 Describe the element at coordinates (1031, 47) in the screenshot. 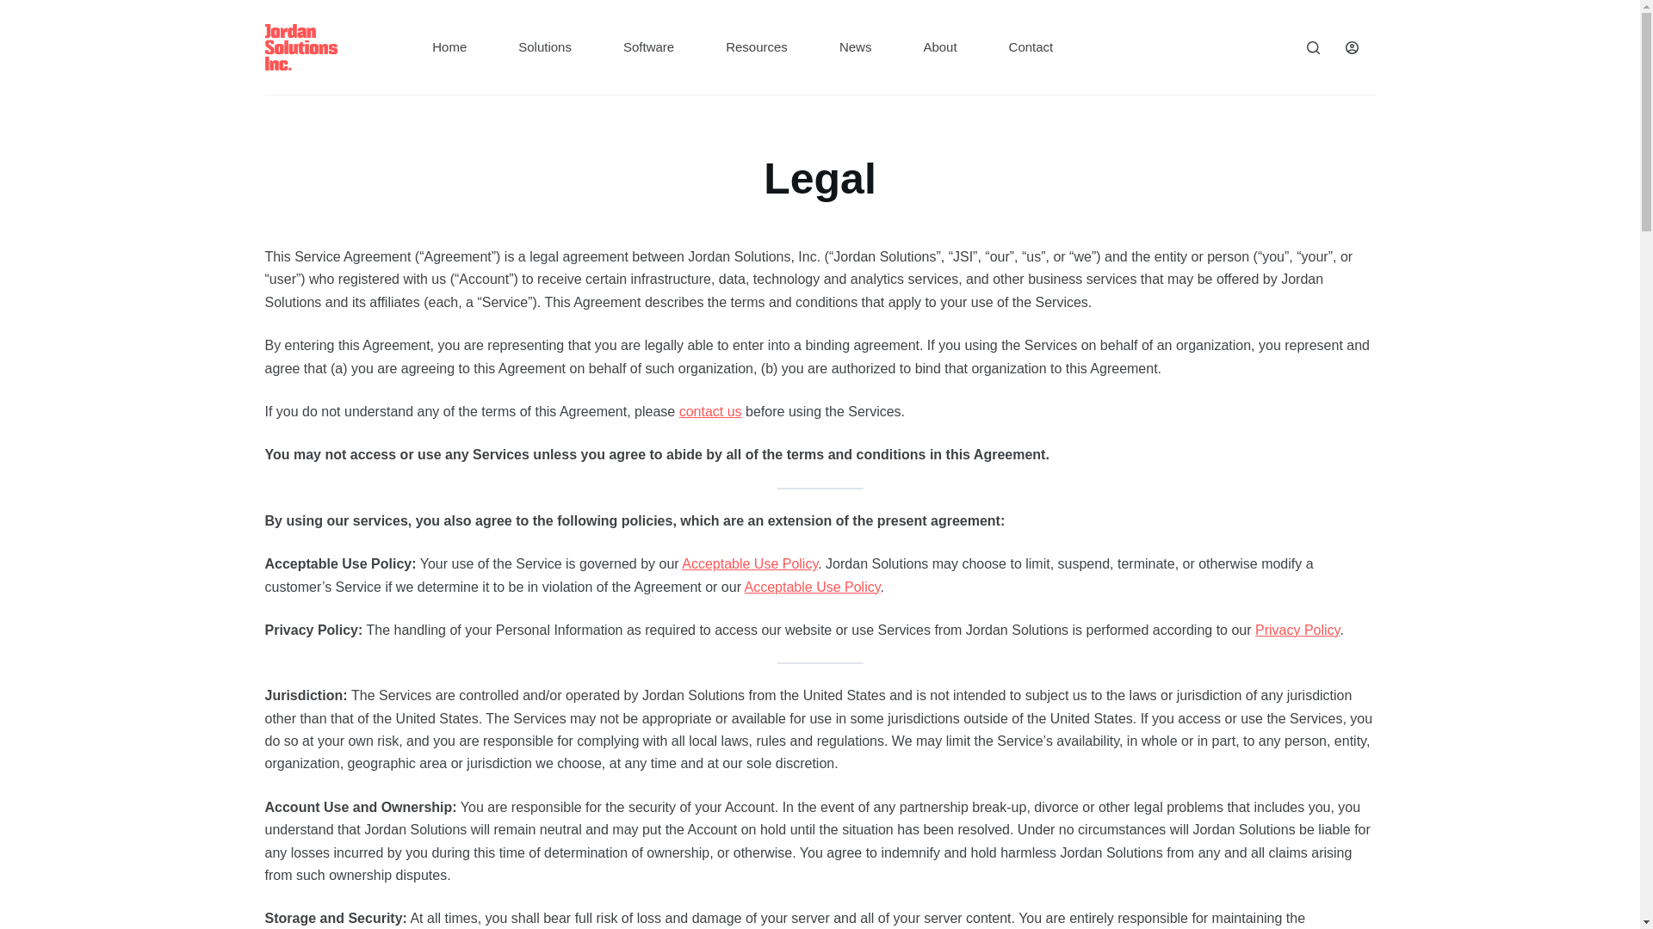

I see `Contact` at that location.